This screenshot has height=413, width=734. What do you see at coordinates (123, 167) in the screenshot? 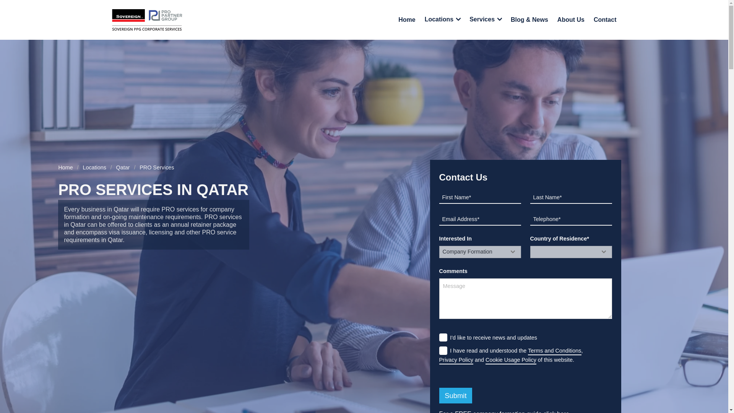
I see `Qatar` at bounding box center [123, 167].